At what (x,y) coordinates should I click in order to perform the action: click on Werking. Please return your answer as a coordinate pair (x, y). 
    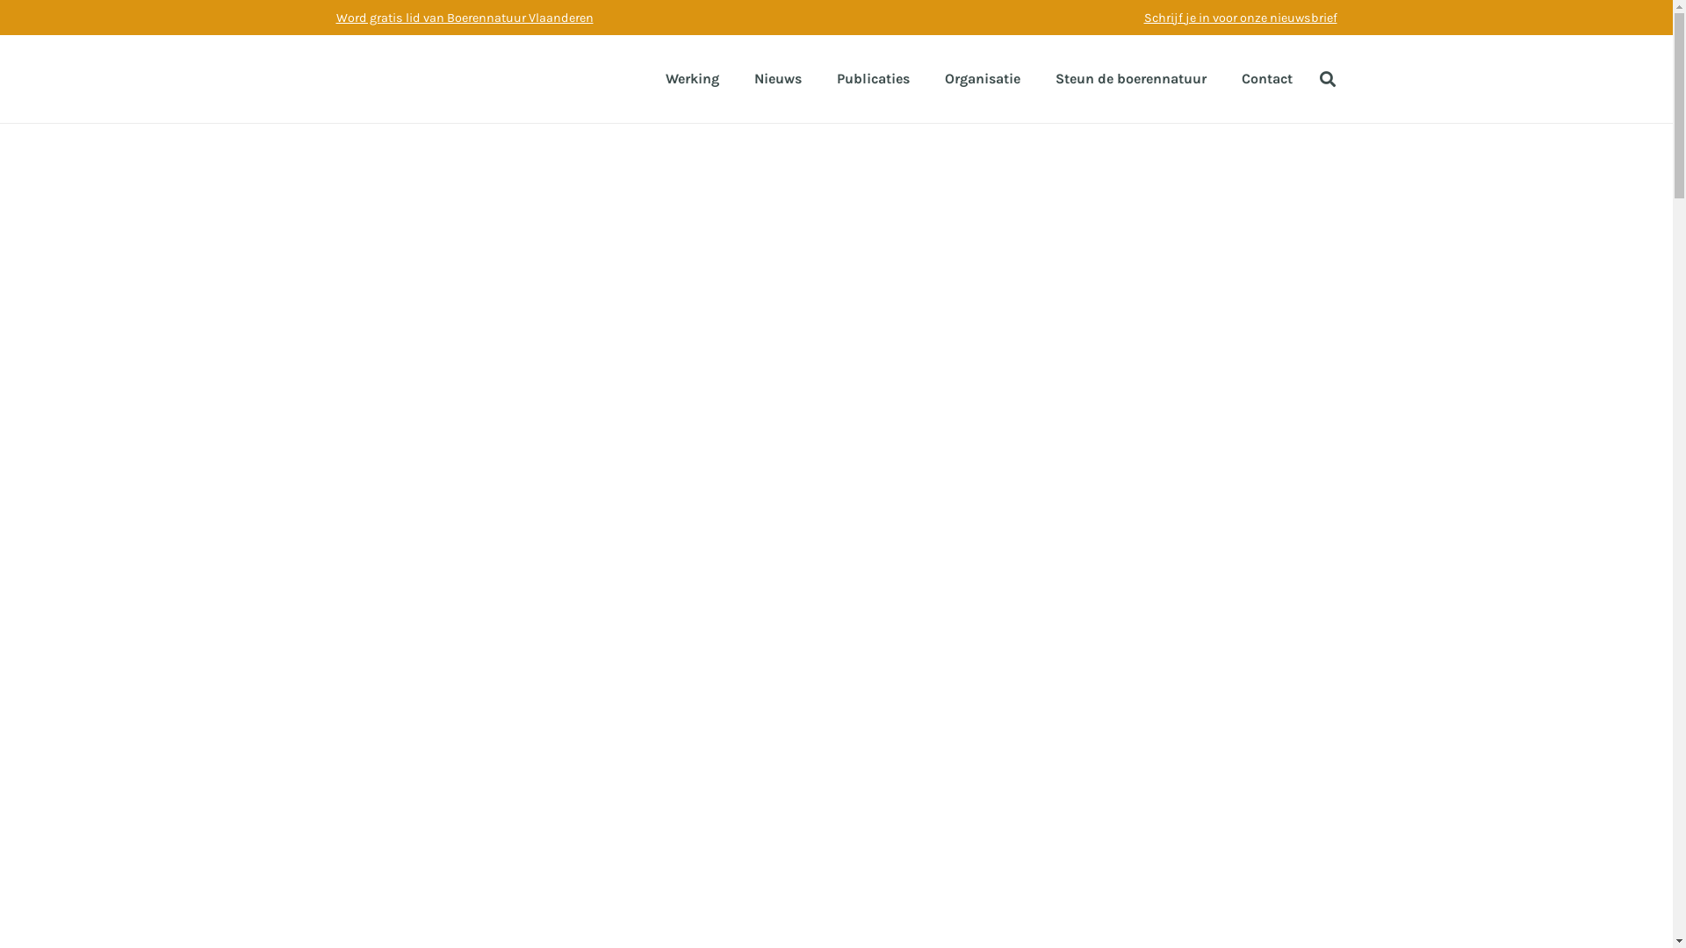
    Looking at the image, I should click on (692, 79).